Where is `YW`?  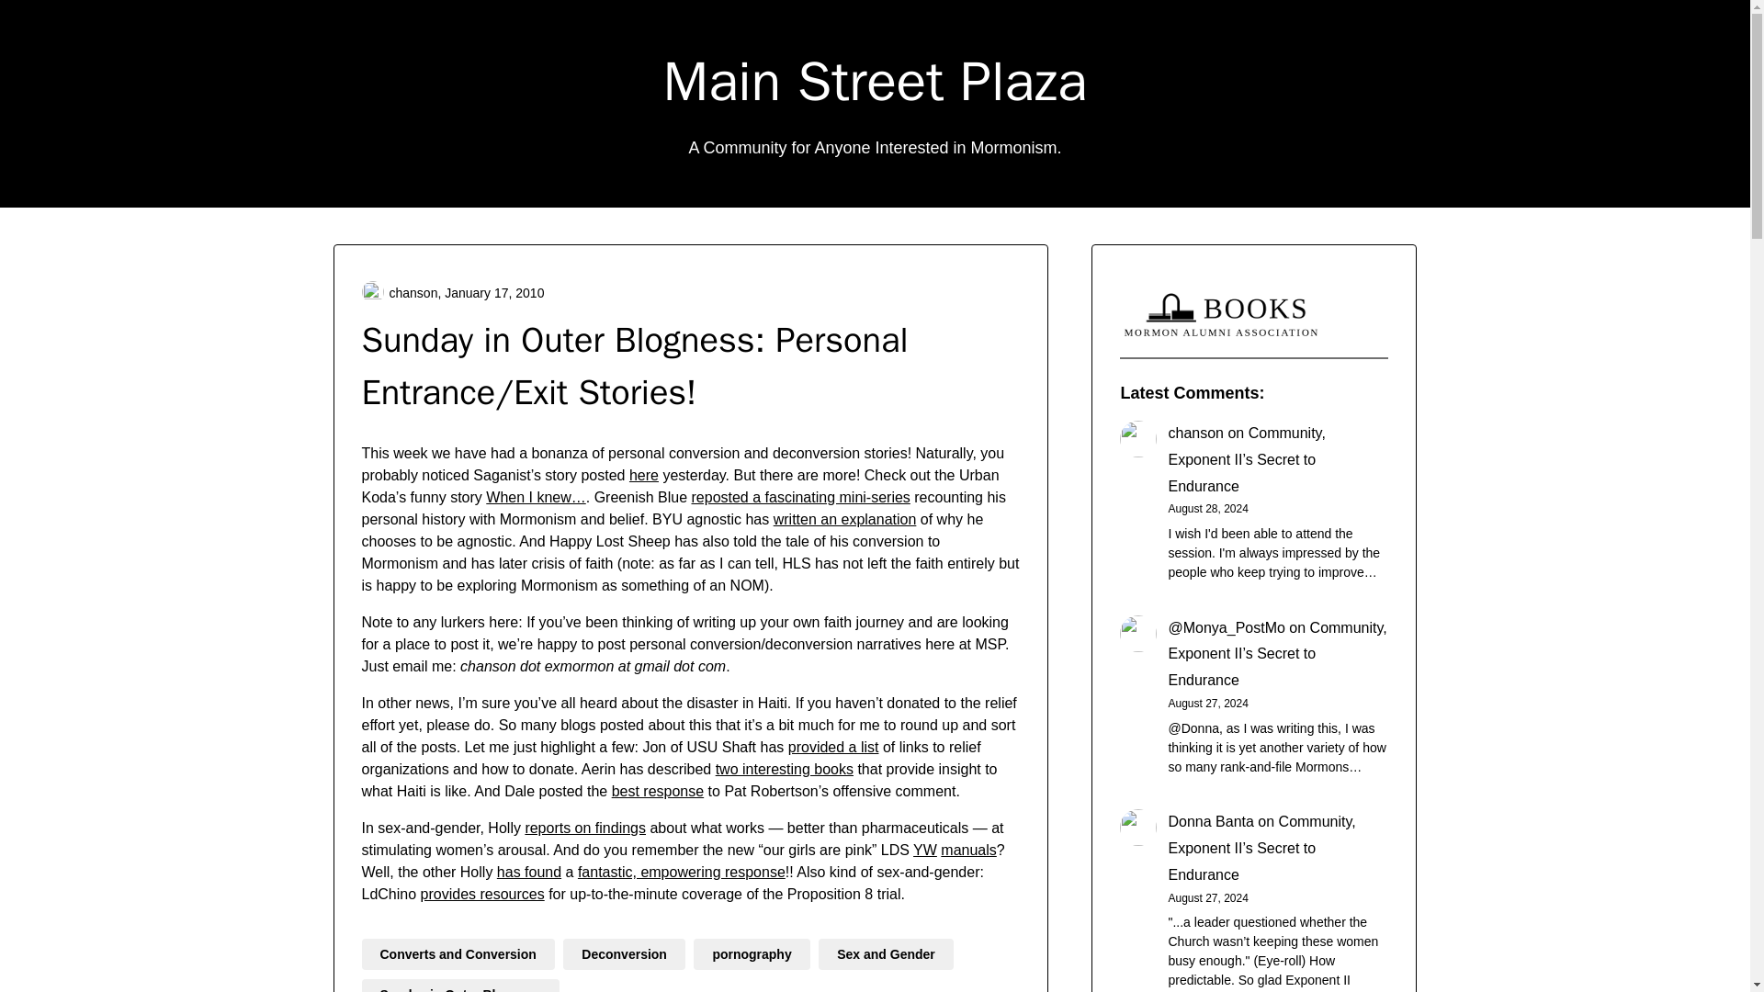
YW is located at coordinates (924, 850).